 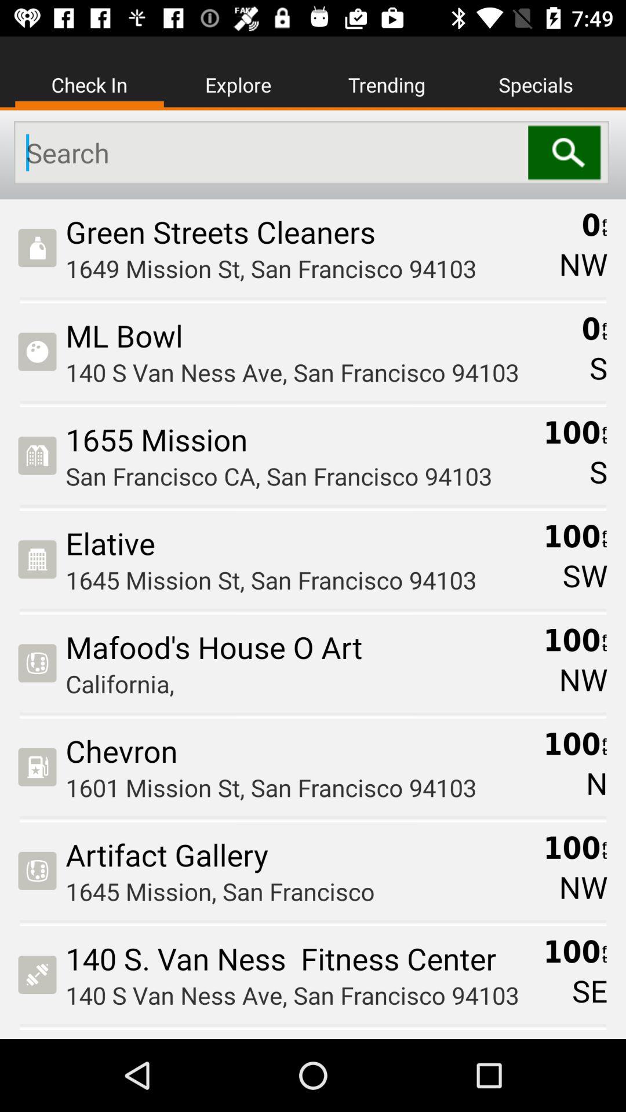 I want to click on press the item below chevron, so click(x=300, y=788).